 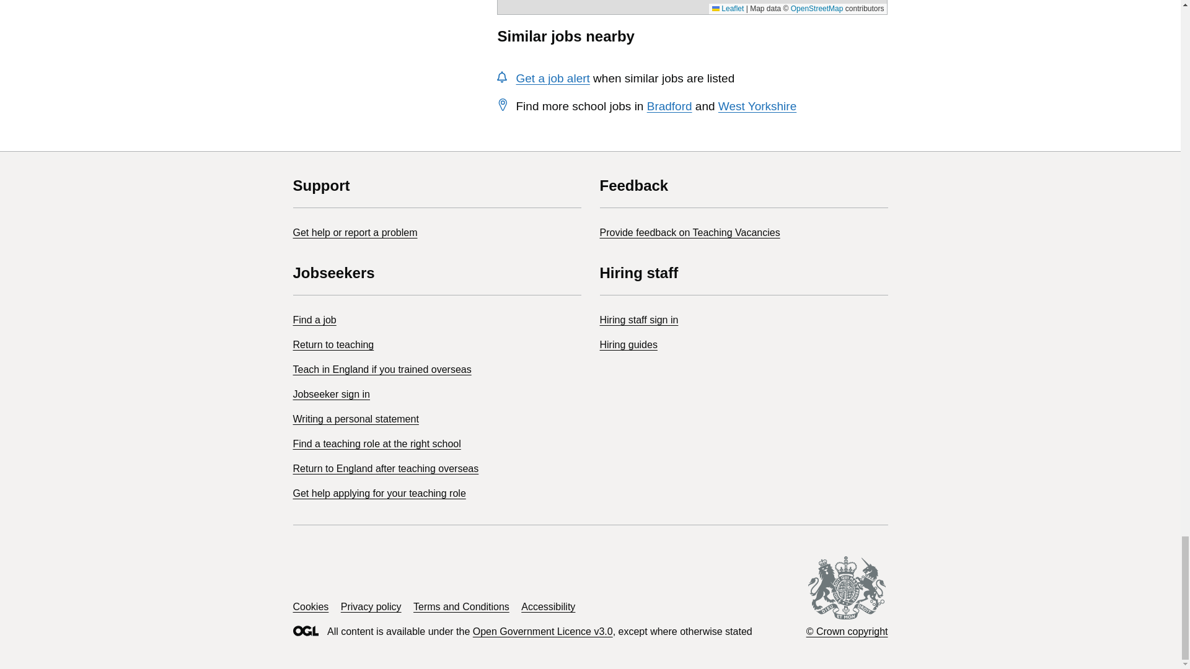 What do you see at coordinates (382, 369) in the screenshot?
I see `Teach in England if you trained overseas` at bounding box center [382, 369].